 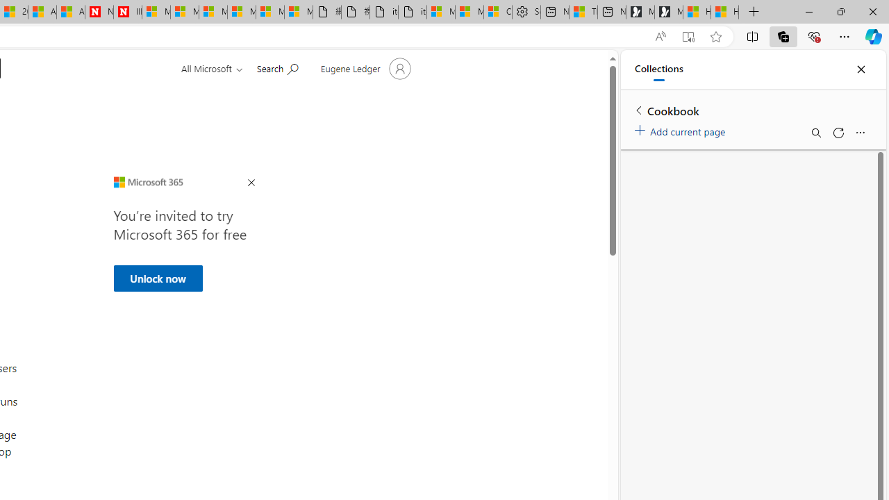 I want to click on Refresh, so click(x=838, y=132).